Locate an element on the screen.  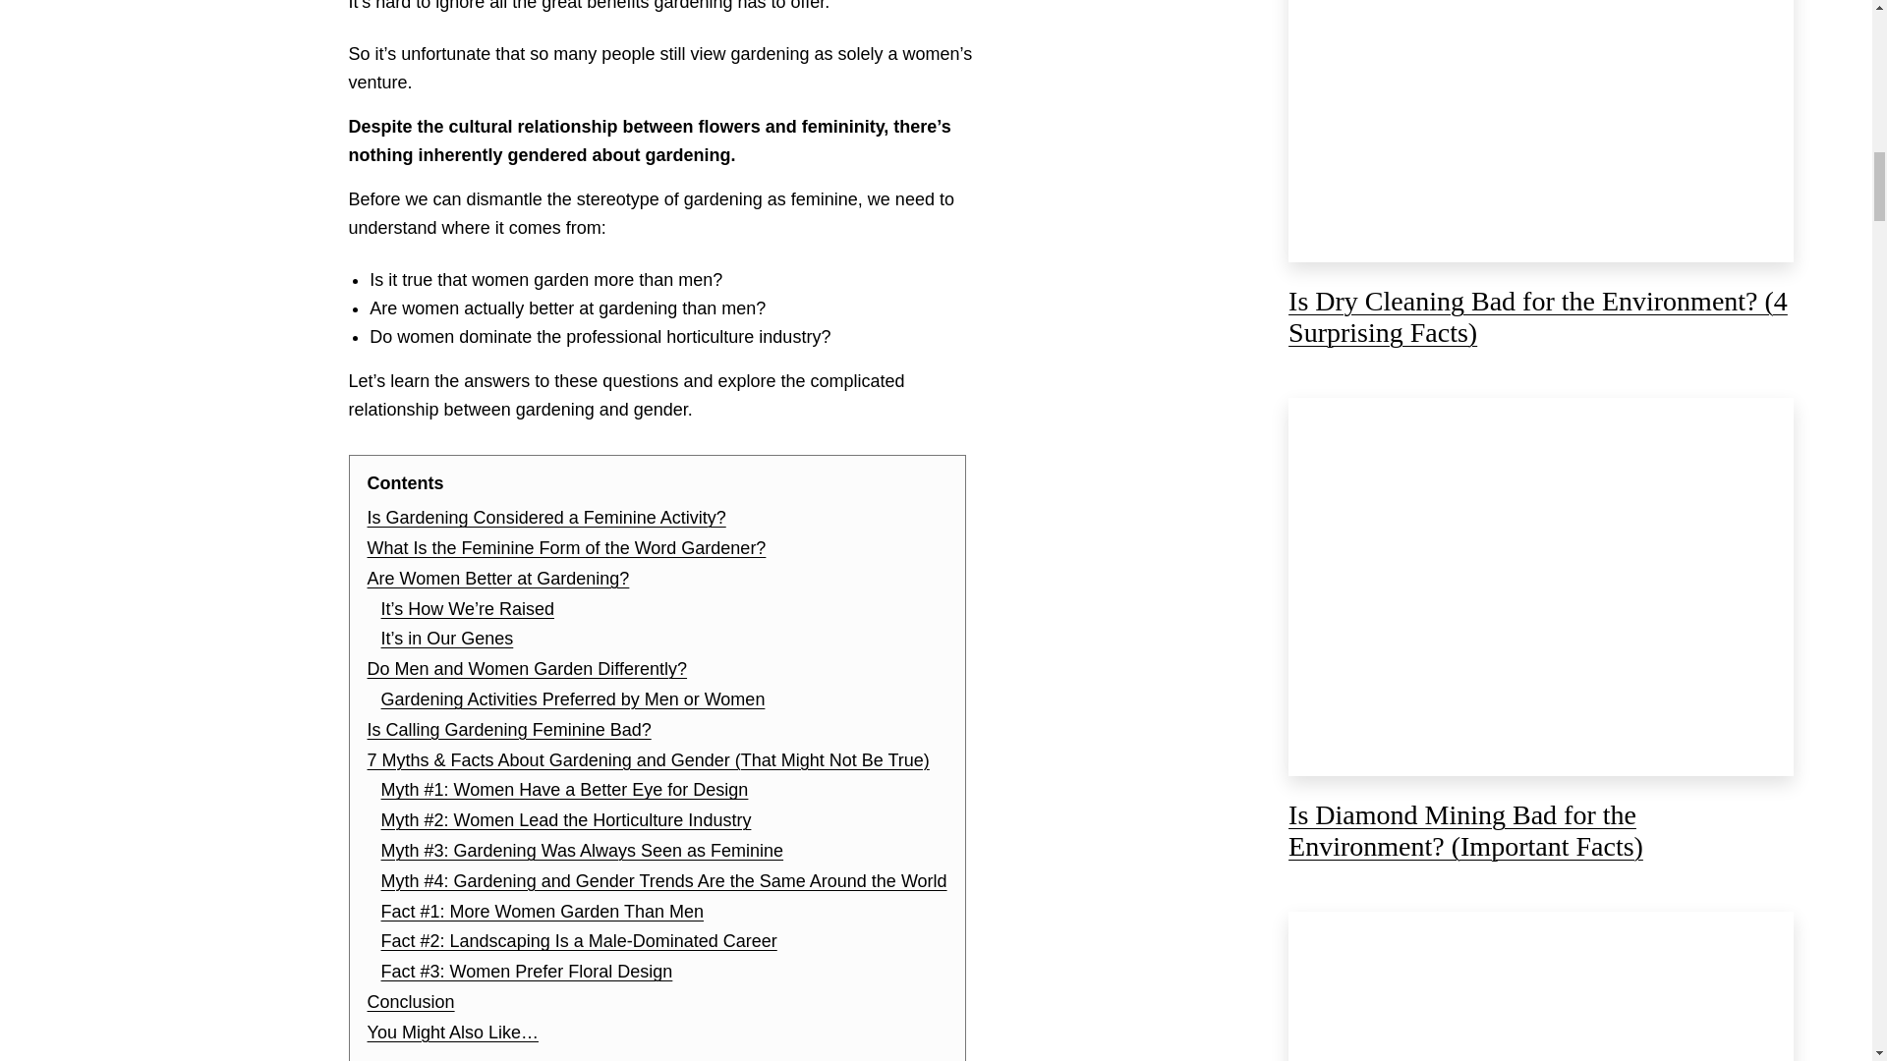
Are Women Better at Gardening? is located at coordinates (499, 578).